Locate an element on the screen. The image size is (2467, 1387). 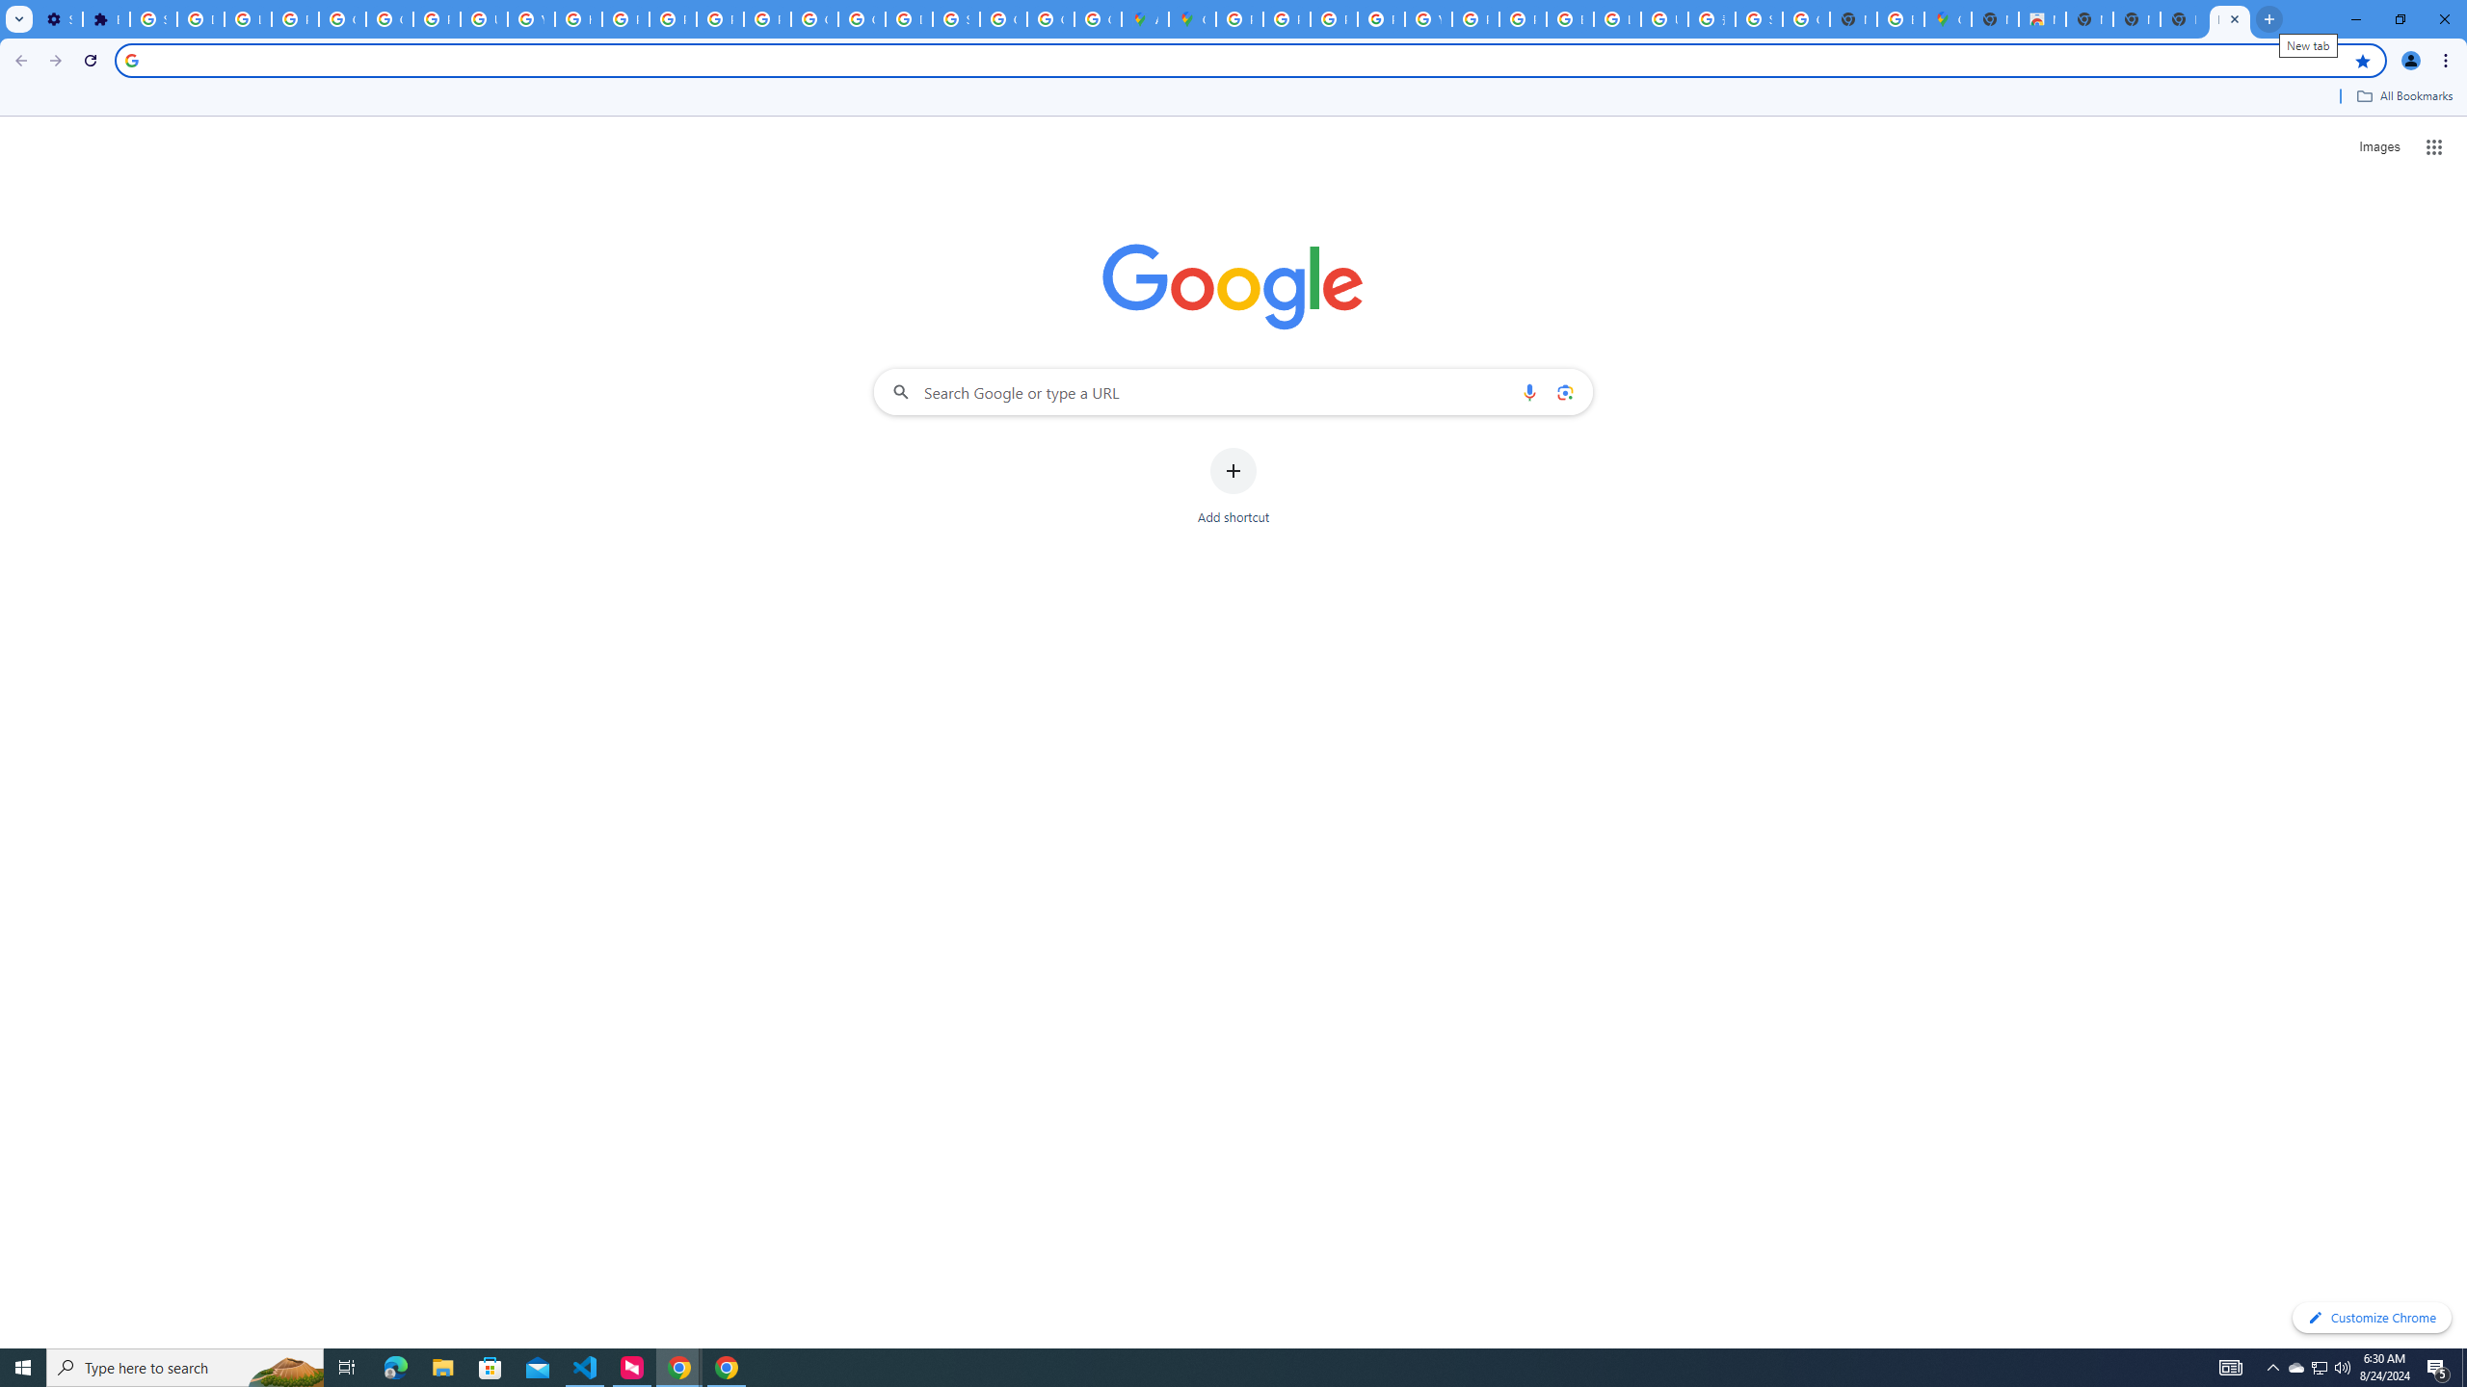
Explore new street-level details - Google Maps Help is located at coordinates (1900, 19).